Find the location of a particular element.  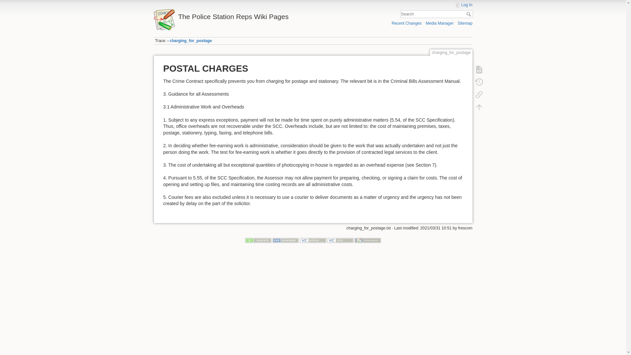

Recent Changes is located at coordinates (407, 23).